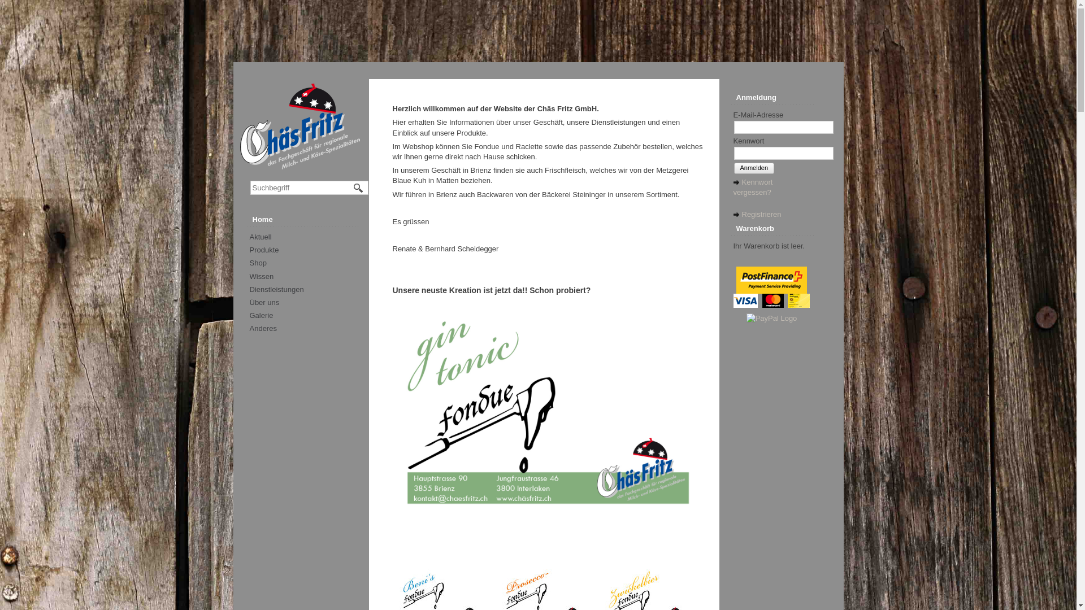 This screenshot has height=610, width=1085. Describe the element at coordinates (306, 220) in the screenshot. I see `Home` at that location.